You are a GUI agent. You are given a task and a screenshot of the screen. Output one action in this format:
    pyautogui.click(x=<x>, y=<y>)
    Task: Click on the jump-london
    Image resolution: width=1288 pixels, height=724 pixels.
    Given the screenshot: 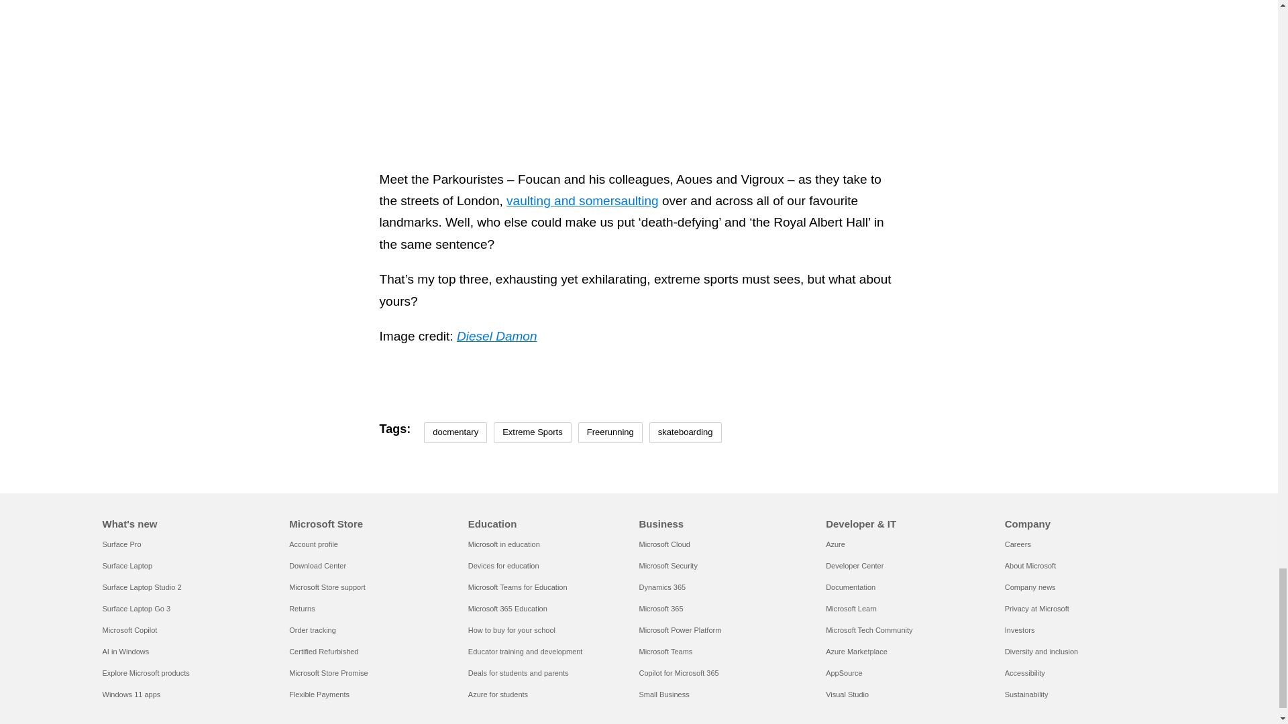 What is the action you would take?
    pyautogui.click(x=639, y=47)
    